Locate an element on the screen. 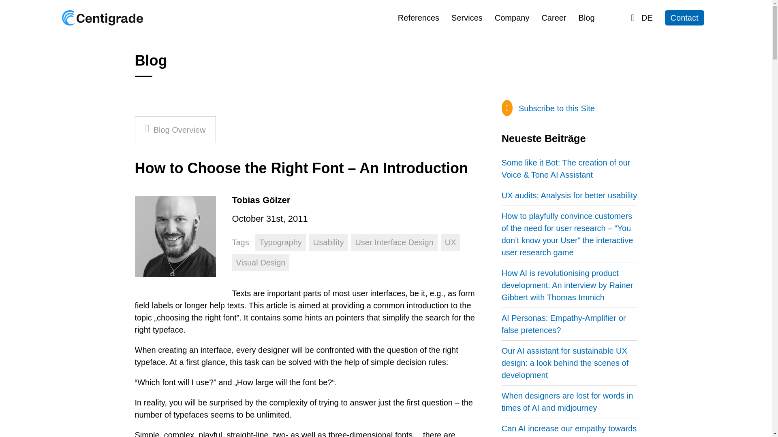 This screenshot has width=778, height=437. Blog is located at coordinates (587, 18).